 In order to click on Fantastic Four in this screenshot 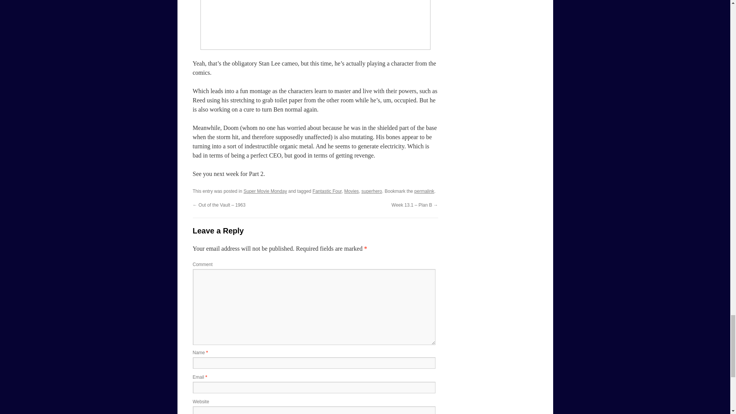, I will do `click(327, 191)`.